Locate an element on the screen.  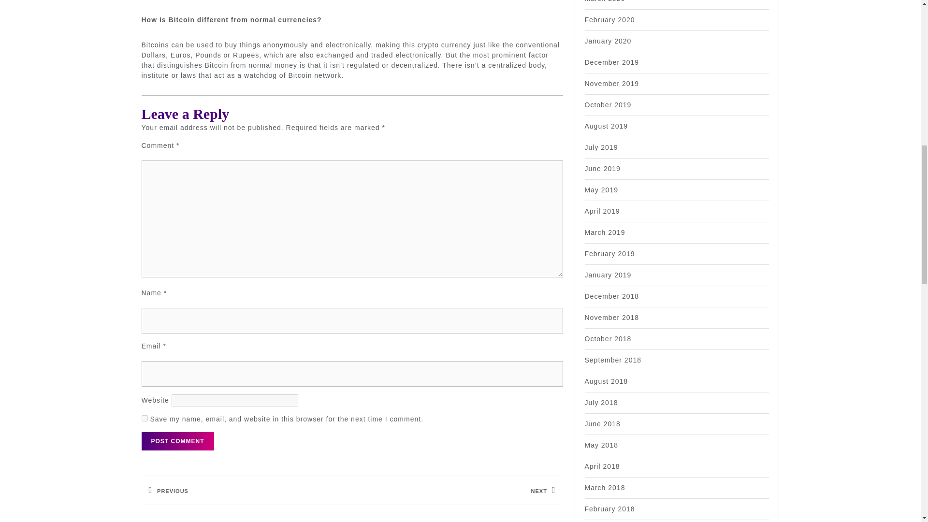
Post Comment is located at coordinates (177, 441).